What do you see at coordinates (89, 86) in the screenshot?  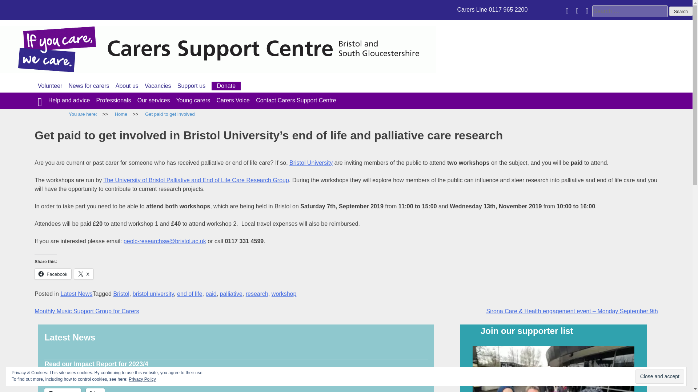 I see `News for carers` at bounding box center [89, 86].